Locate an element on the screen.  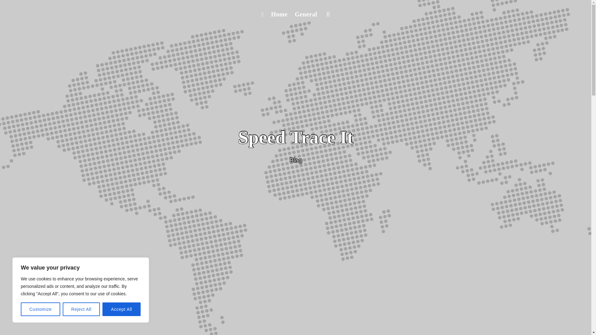
Home is located at coordinates (279, 14).